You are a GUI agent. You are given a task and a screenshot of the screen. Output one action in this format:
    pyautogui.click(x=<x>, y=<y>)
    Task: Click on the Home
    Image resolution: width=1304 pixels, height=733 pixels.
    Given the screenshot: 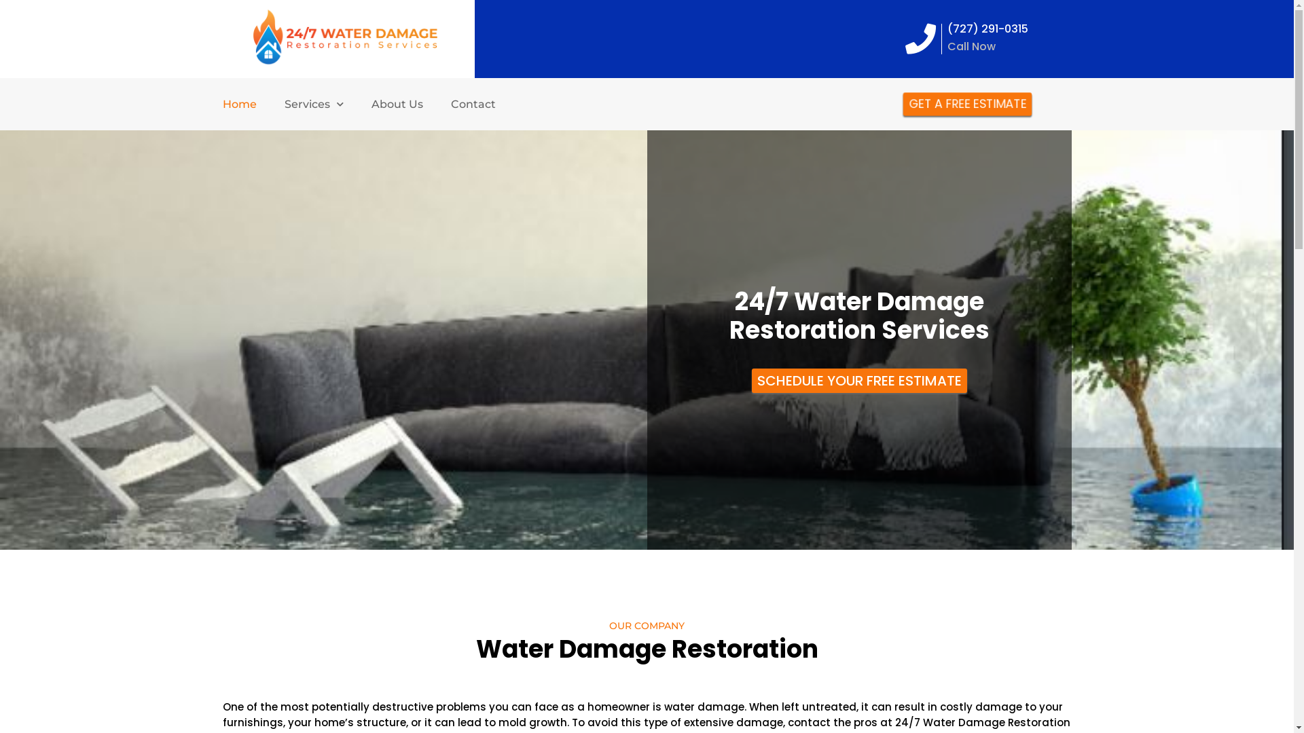 What is the action you would take?
    pyautogui.click(x=240, y=105)
    